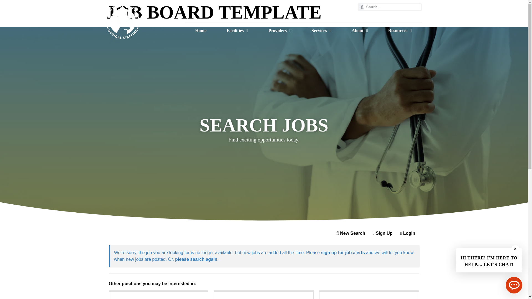 The height and width of the screenshot is (299, 532). What do you see at coordinates (360, 31) in the screenshot?
I see `About` at bounding box center [360, 31].